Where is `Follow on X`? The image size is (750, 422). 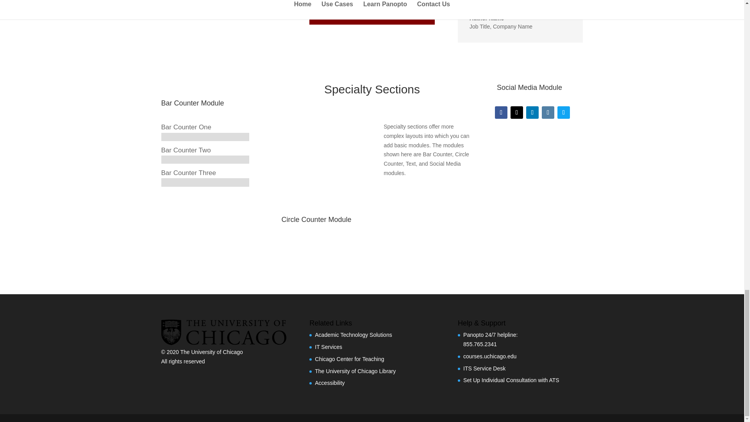
Follow on X is located at coordinates (516, 113).